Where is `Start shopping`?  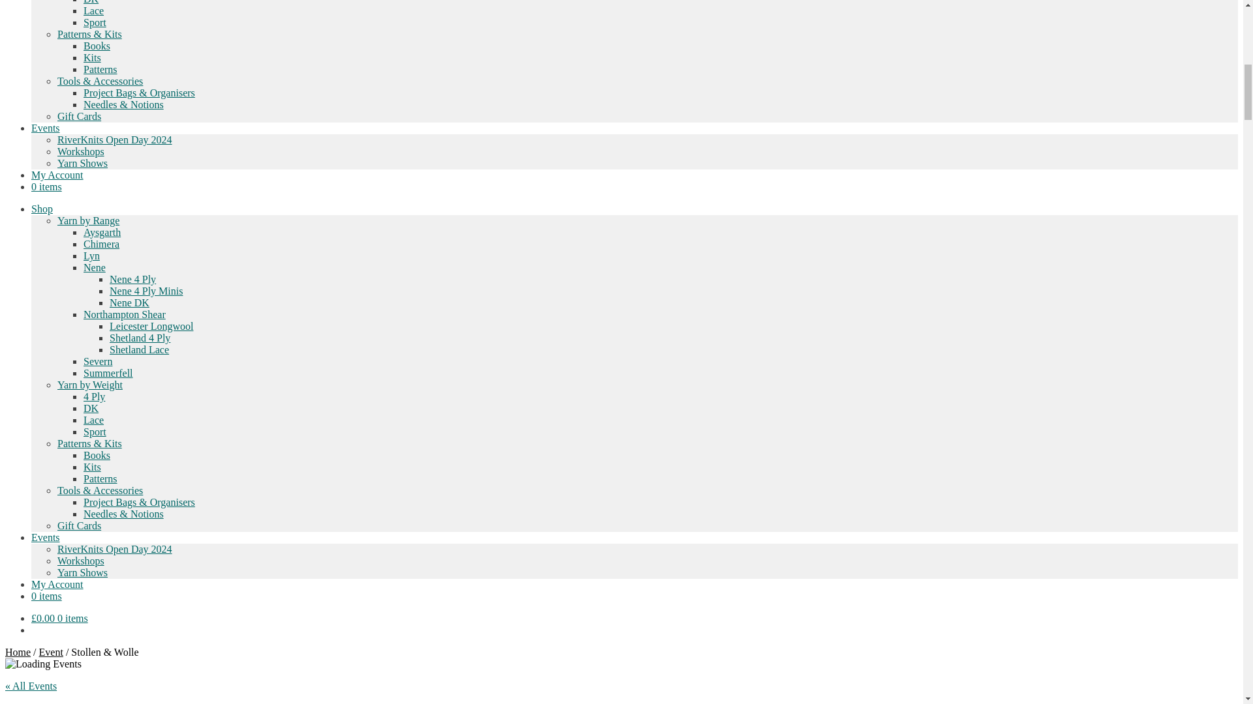 Start shopping is located at coordinates (46, 186).